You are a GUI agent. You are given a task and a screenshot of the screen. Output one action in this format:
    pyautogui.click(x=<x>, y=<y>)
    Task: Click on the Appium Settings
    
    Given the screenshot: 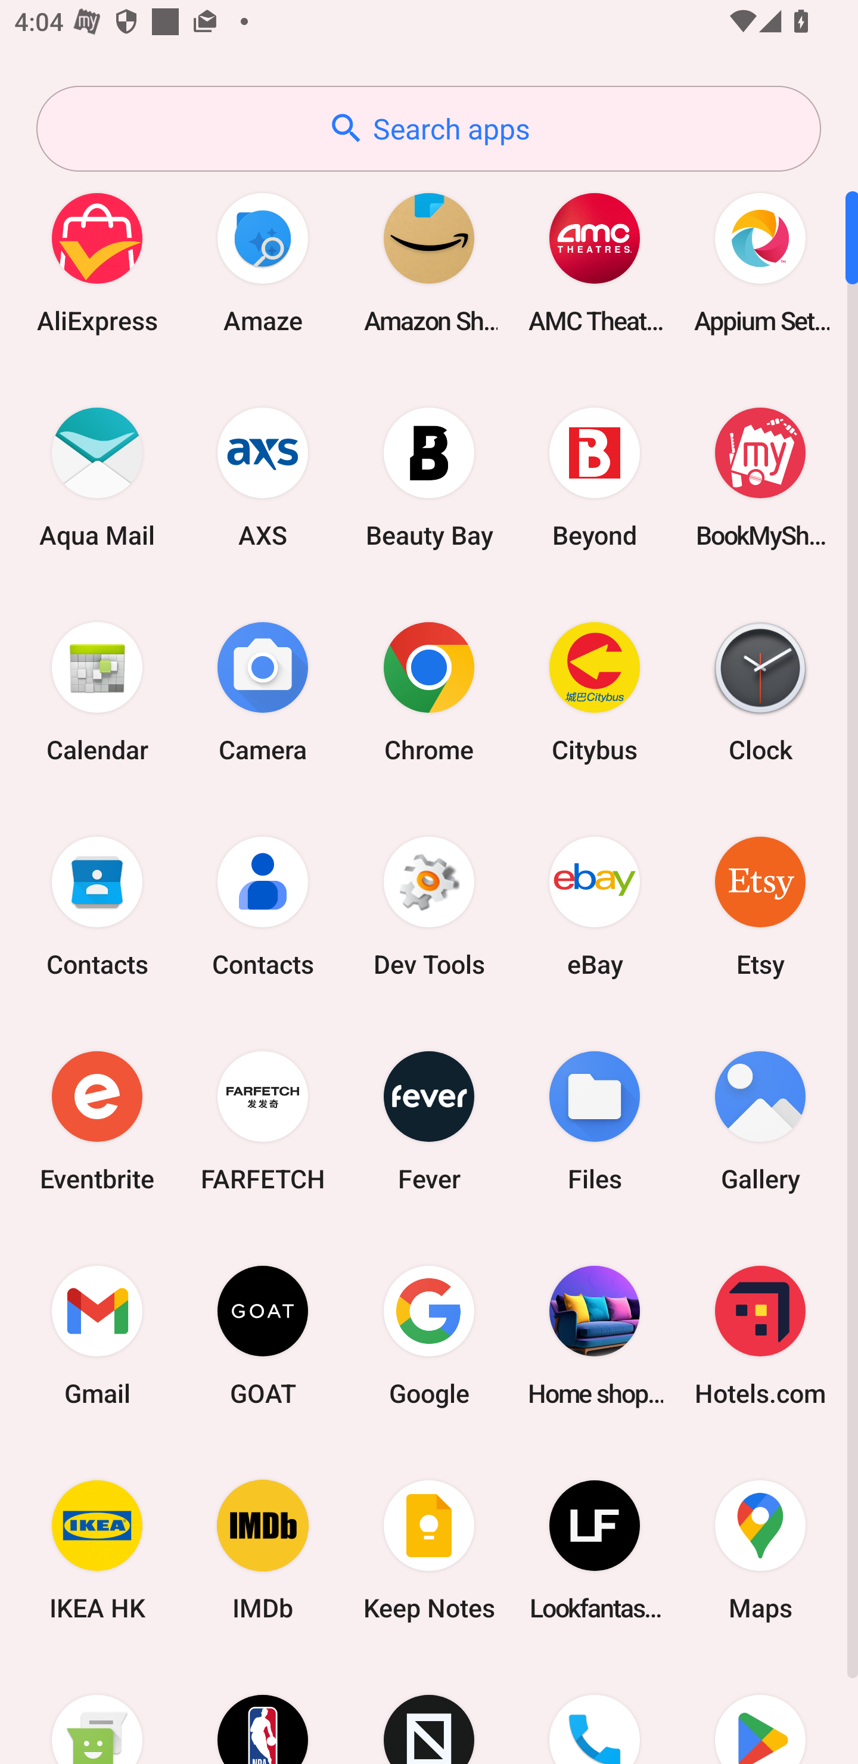 What is the action you would take?
    pyautogui.click(x=760, y=262)
    